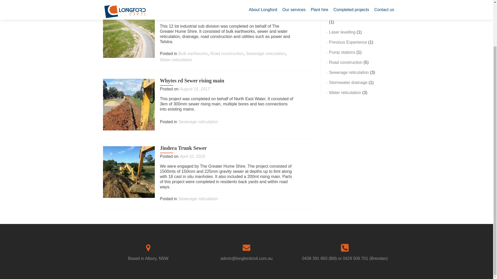 The width and height of the screenshot is (497, 279). What do you see at coordinates (346, 62) in the screenshot?
I see `Road construction` at bounding box center [346, 62].